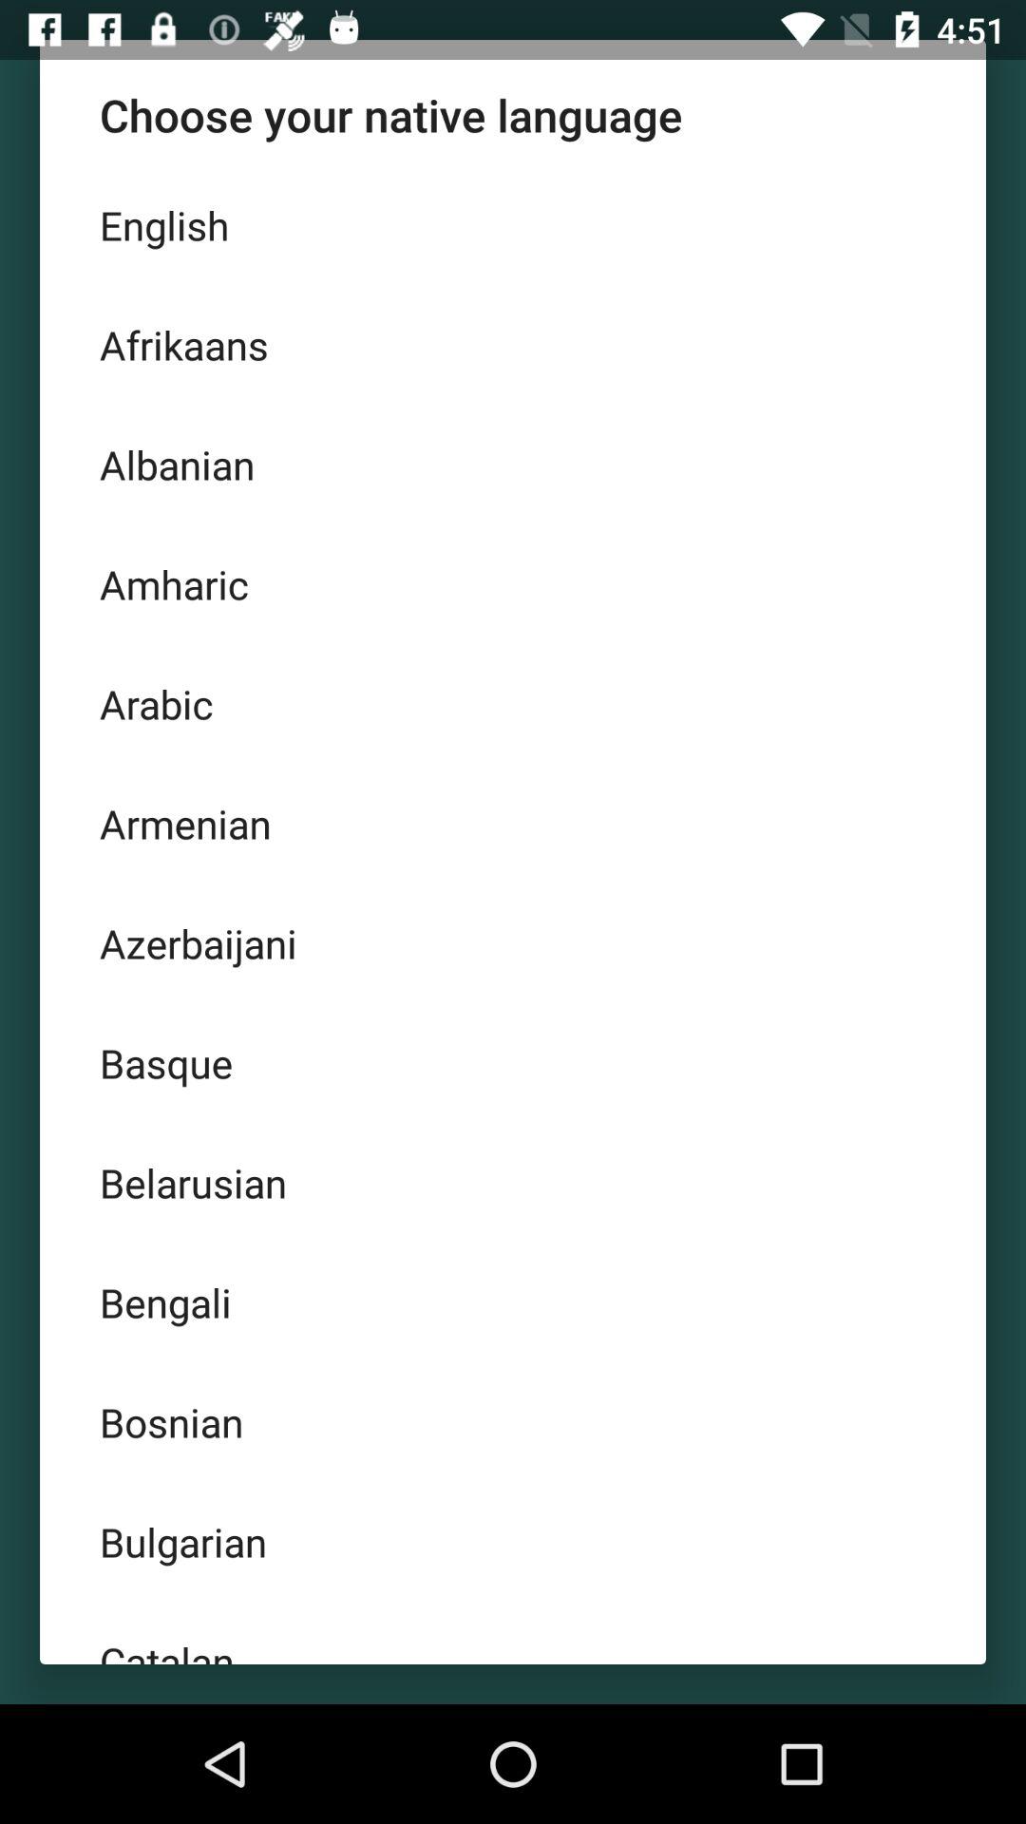 Image resolution: width=1026 pixels, height=1824 pixels. Describe the element at coordinates (513, 1421) in the screenshot. I see `open the bosnian item` at that location.